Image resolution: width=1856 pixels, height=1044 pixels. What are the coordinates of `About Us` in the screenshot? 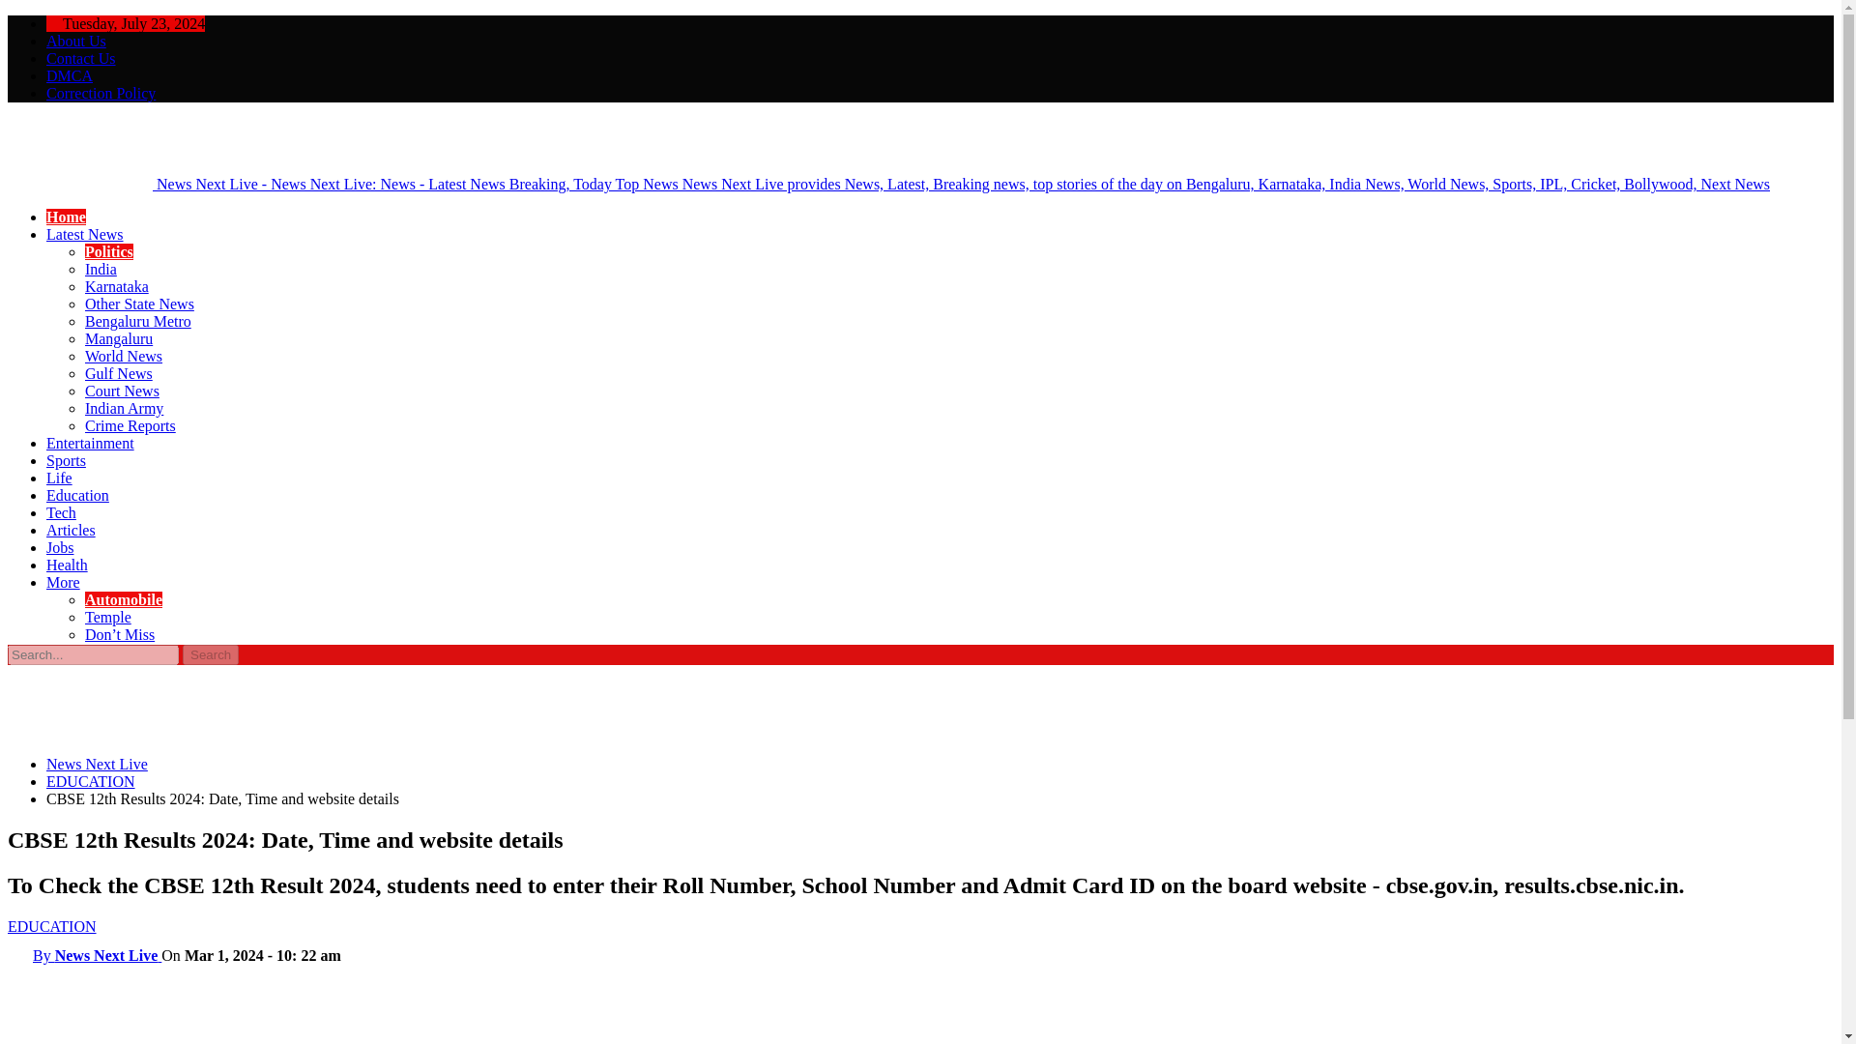 It's located at (75, 41).